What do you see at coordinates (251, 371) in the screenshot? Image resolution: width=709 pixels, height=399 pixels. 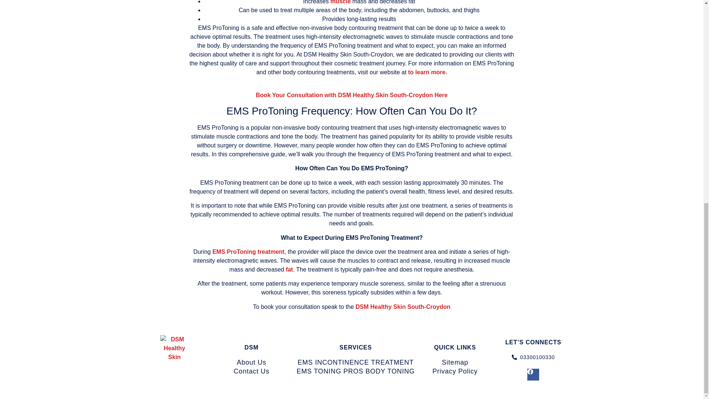 I see `Contact Us` at bounding box center [251, 371].